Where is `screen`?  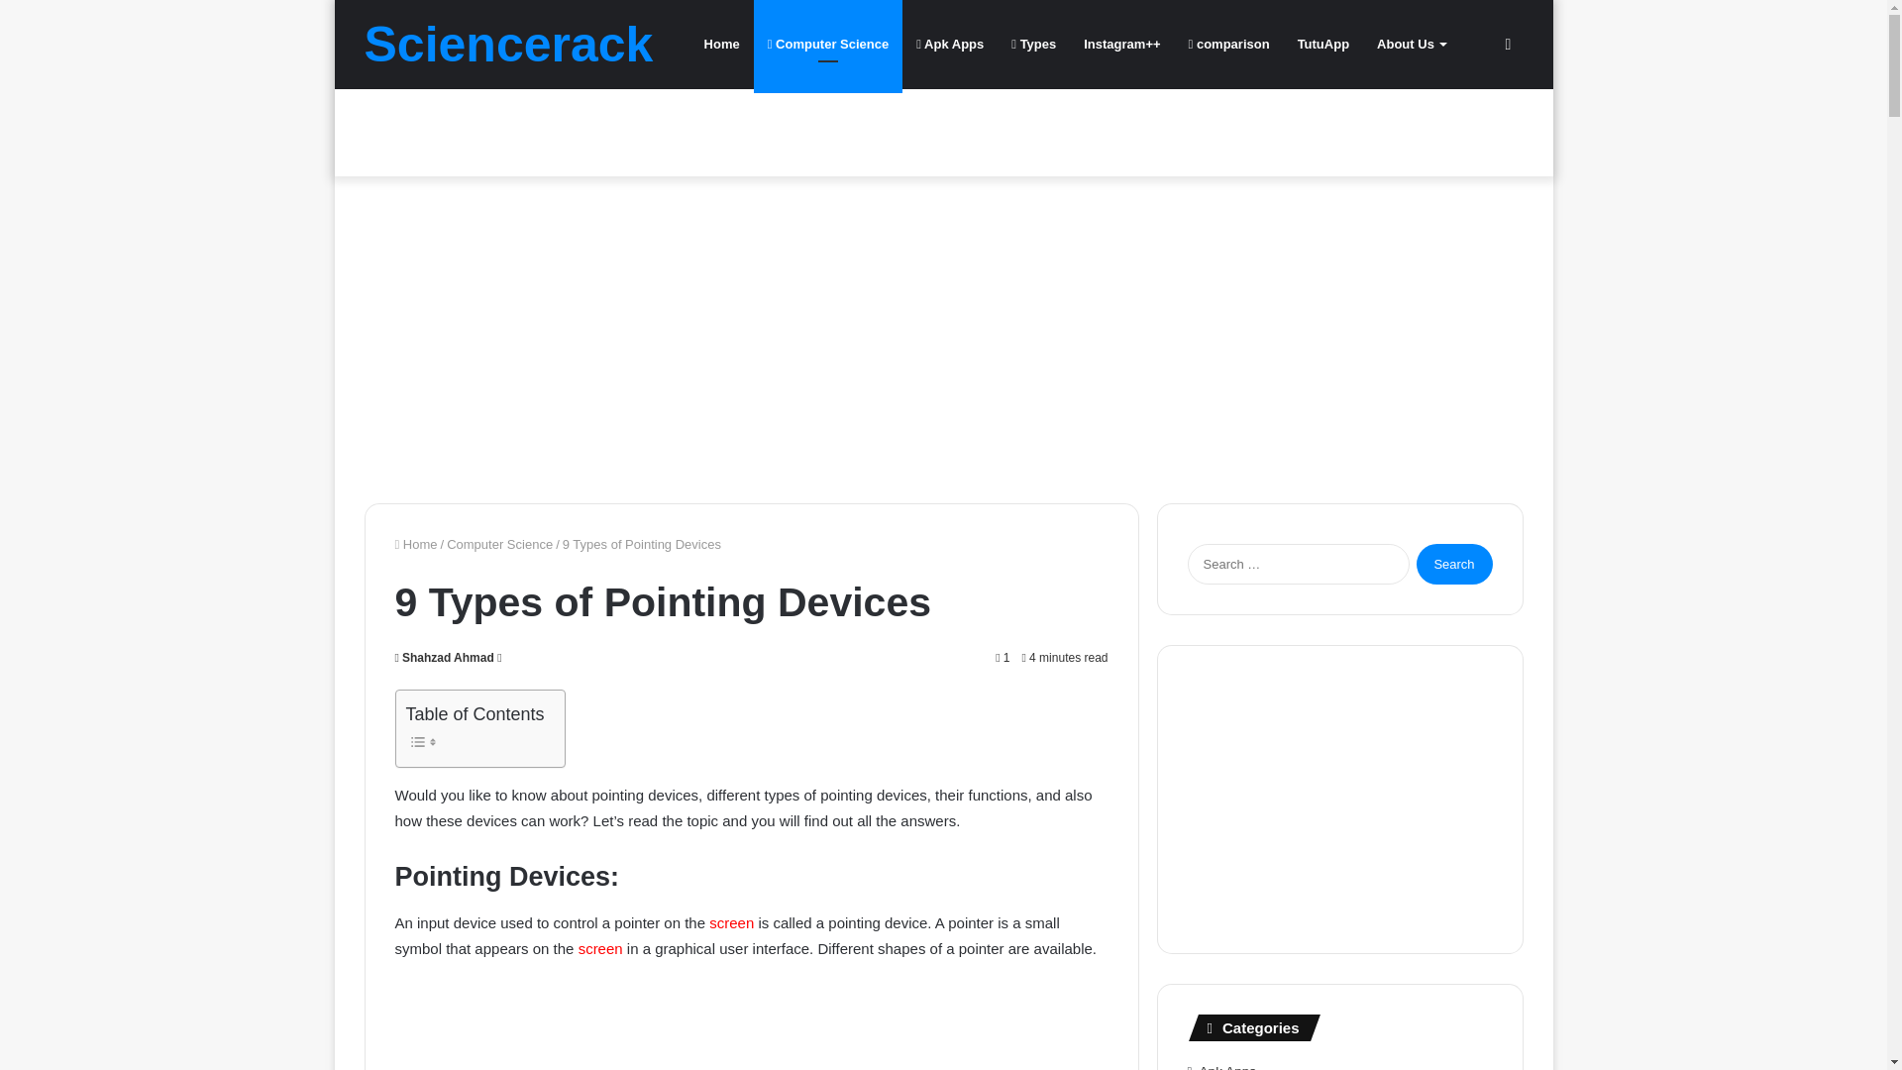 screen is located at coordinates (731, 922).